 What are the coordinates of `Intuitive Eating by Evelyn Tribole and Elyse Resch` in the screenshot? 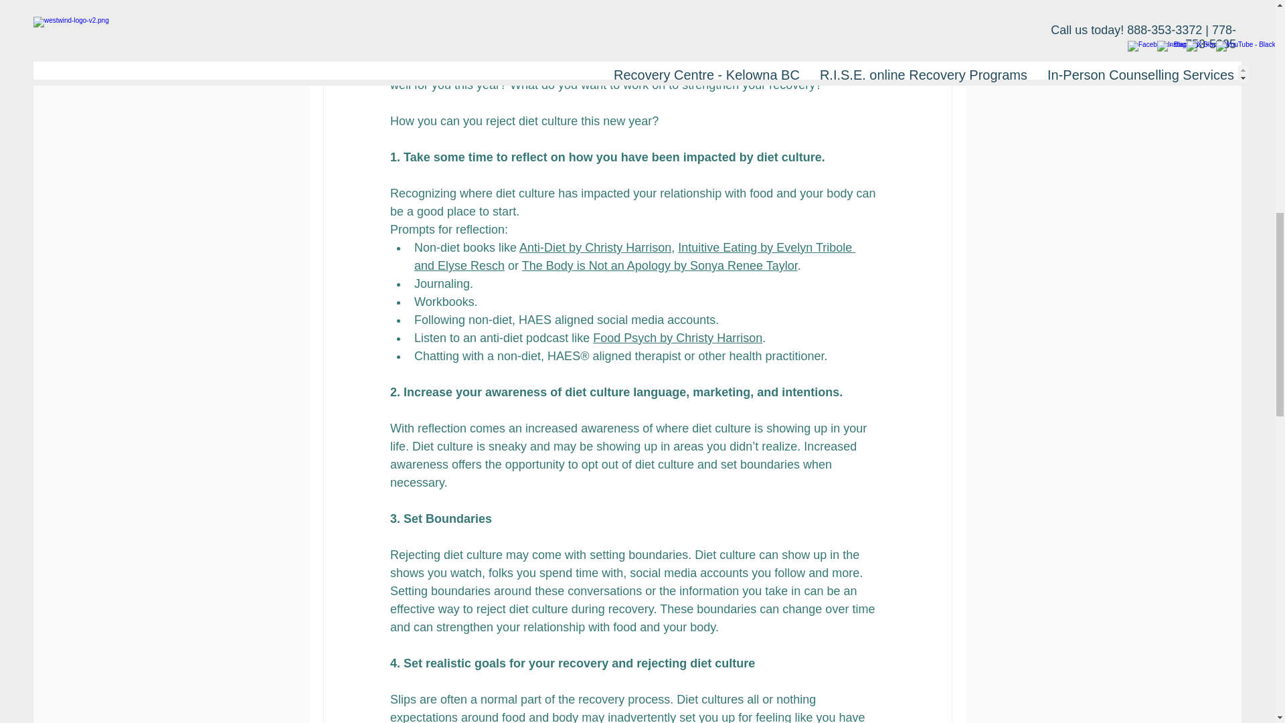 It's located at (634, 256).